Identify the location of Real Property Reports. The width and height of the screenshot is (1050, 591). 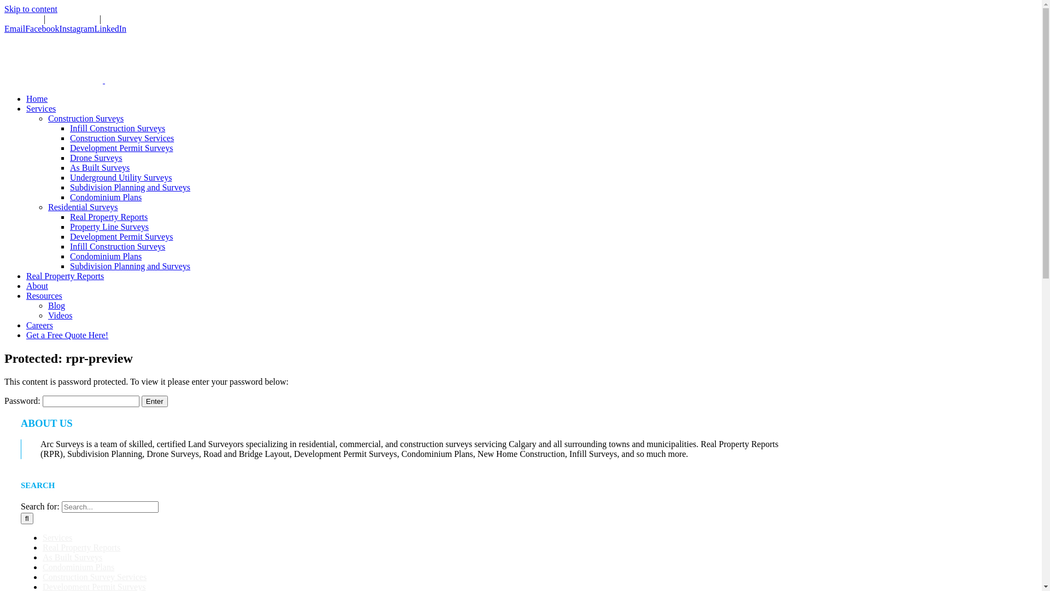
(81, 547).